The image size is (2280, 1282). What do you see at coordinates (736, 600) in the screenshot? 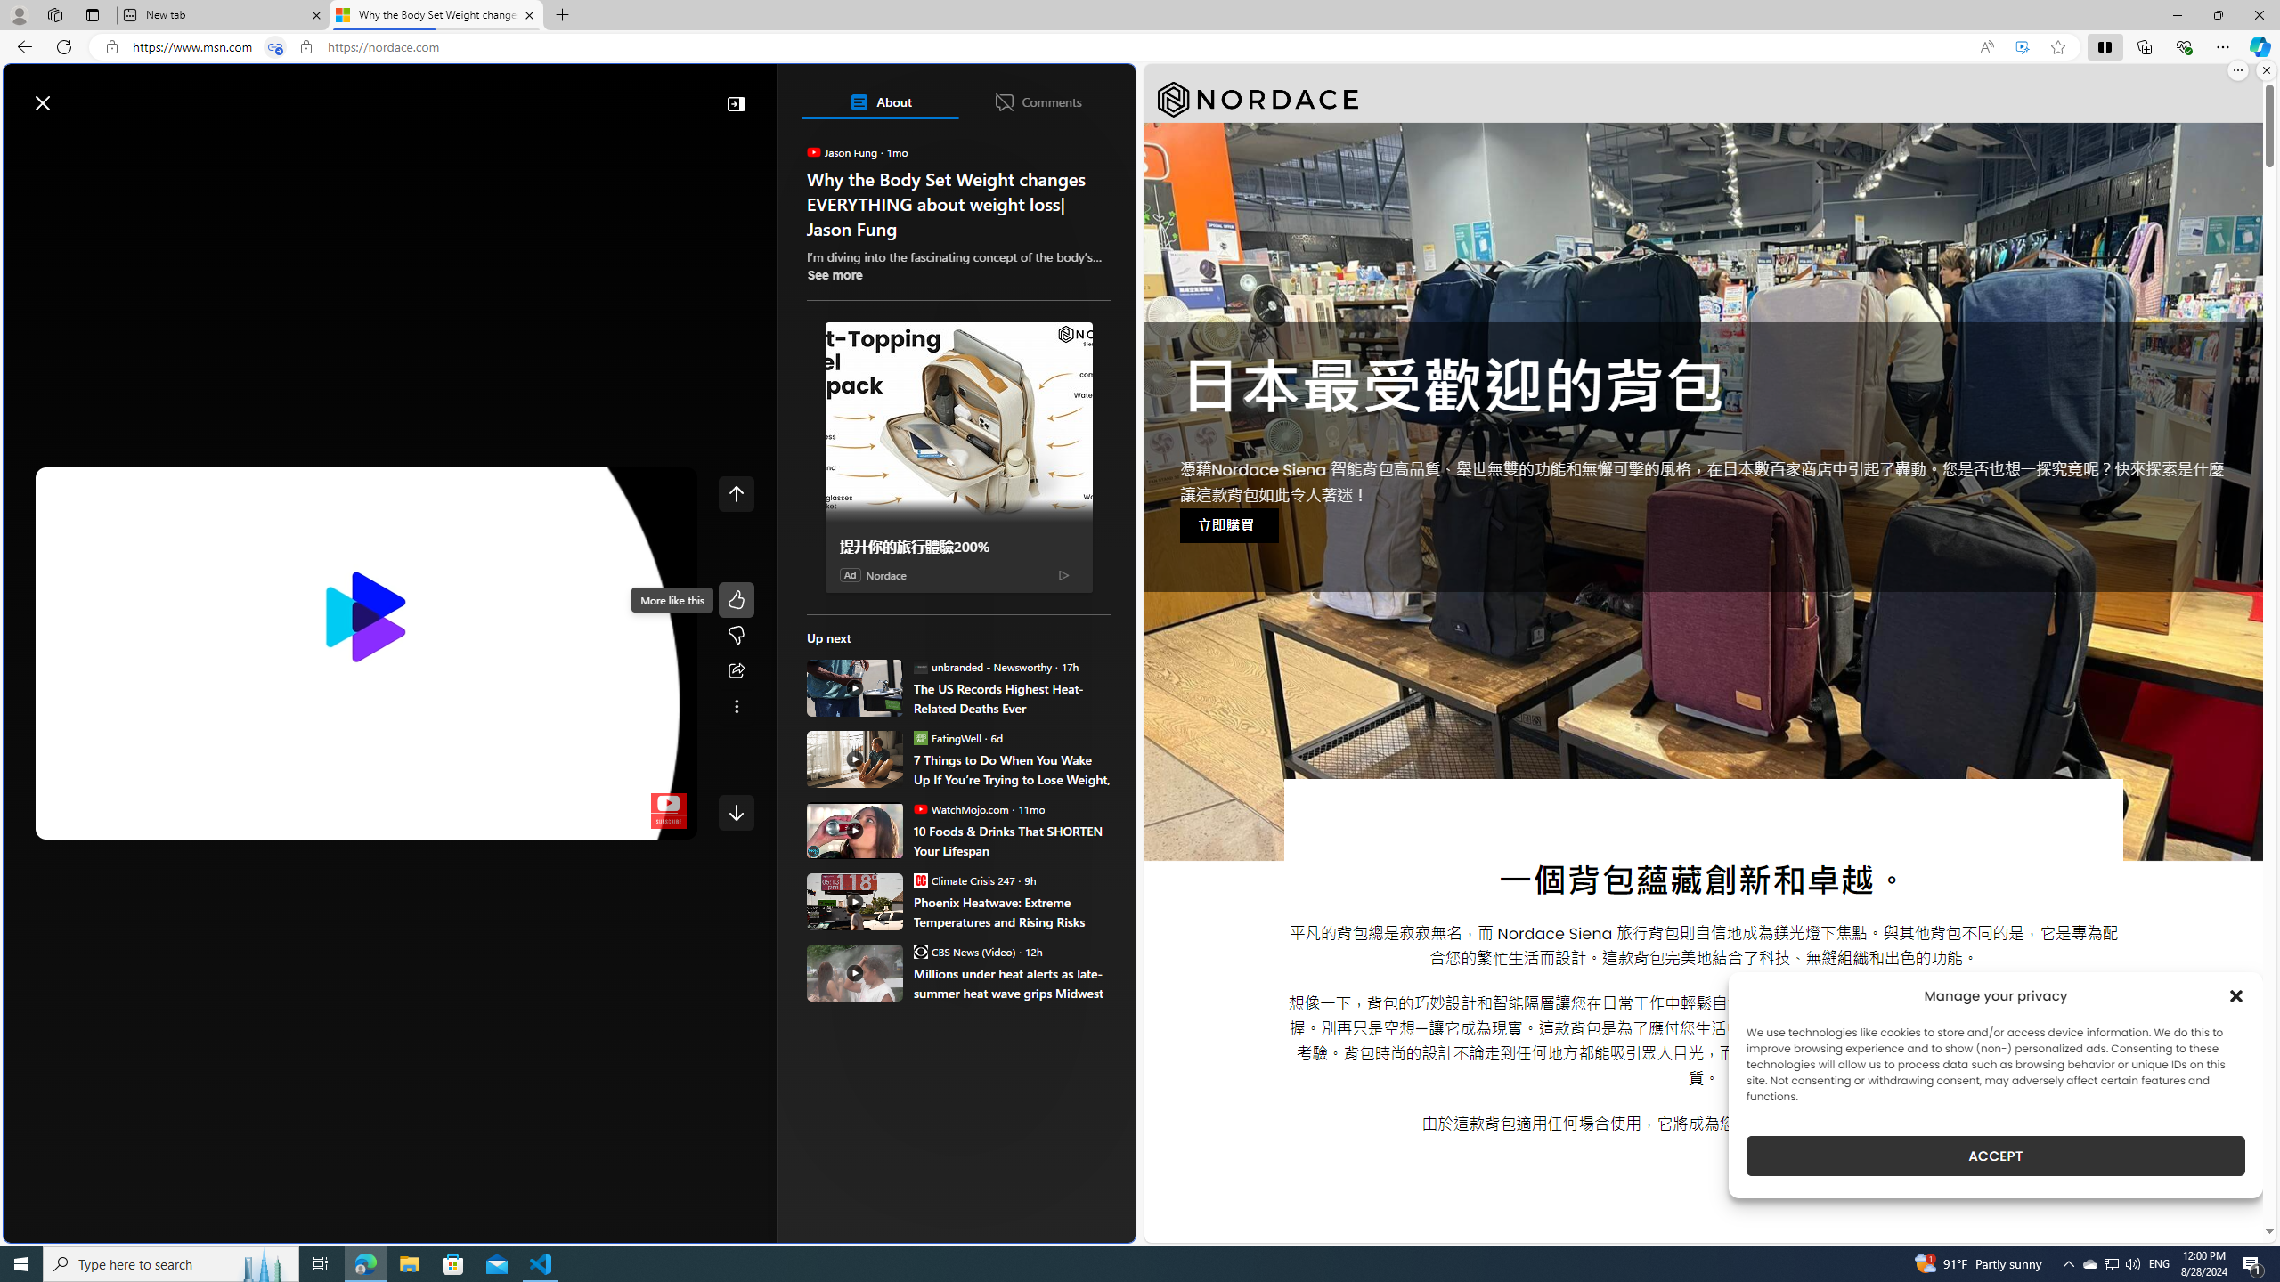
I see `Like` at bounding box center [736, 600].